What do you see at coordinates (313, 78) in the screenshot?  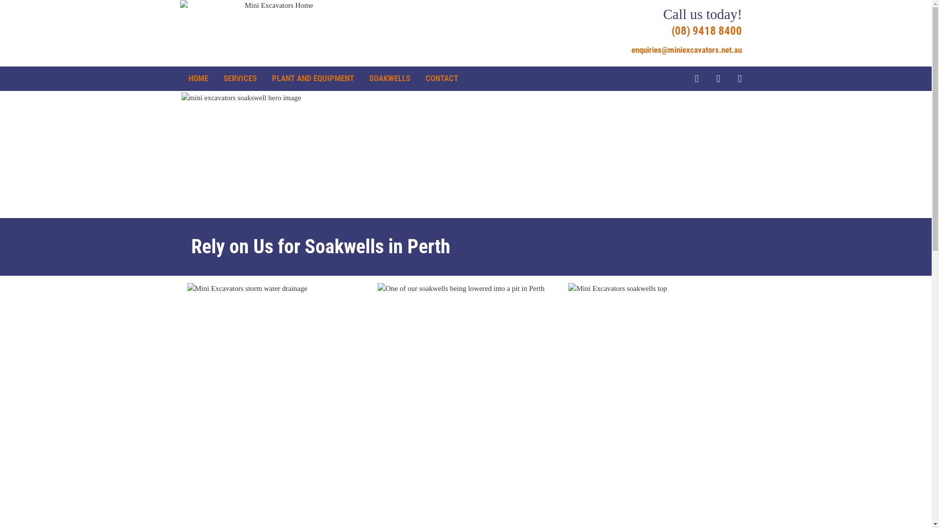 I see `PLANT AND EQUIPMENT` at bounding box center [313, 78].